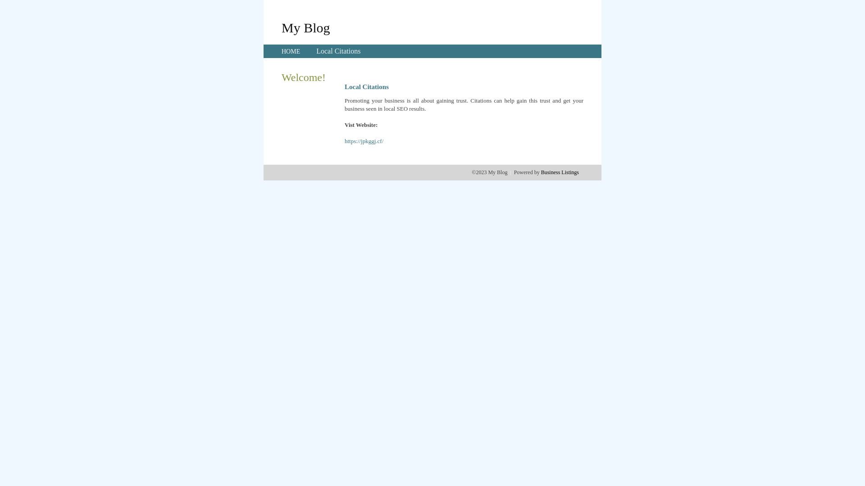 The width and height of the screenshot is (865, 486). Describe the element at coordinates (338, 51) in the screenshot. I see `Local Citations` at that location.